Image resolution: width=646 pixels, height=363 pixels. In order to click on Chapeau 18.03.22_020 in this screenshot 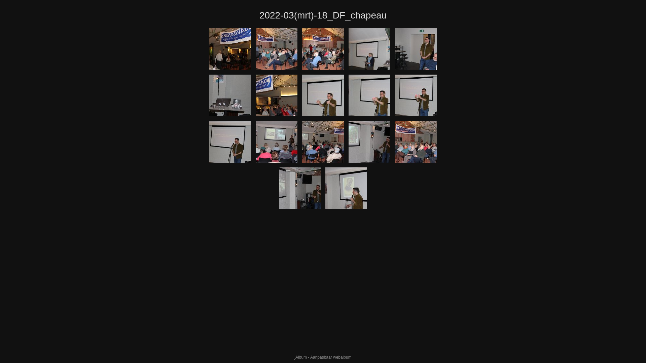, I will do `click(323, 142)`.